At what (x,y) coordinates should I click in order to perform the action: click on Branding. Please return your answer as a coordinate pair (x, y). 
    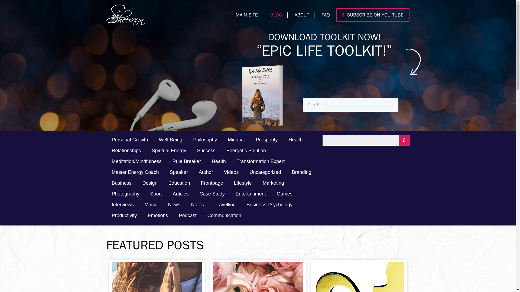
    Looking at the image, I should click on (301, 172).